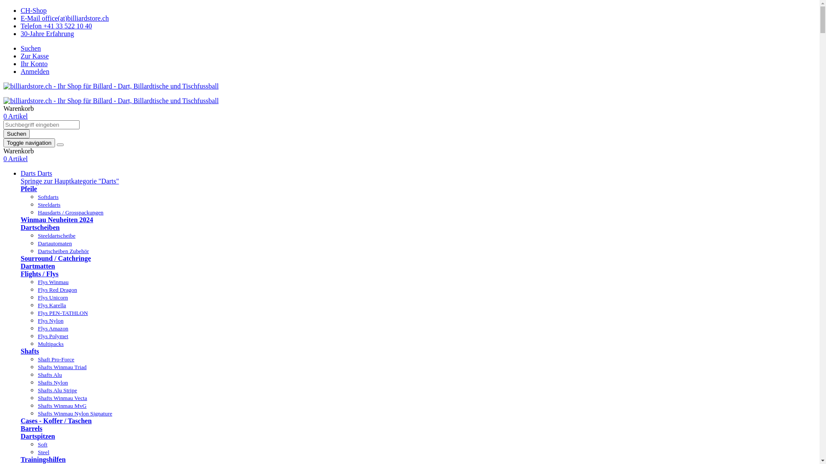 This screenshot has width=826, height=464. What do you see at coordinates (56, 259) in the screenshot?
I see `Sourround / Catchringe` at bounding box center [56, 259].